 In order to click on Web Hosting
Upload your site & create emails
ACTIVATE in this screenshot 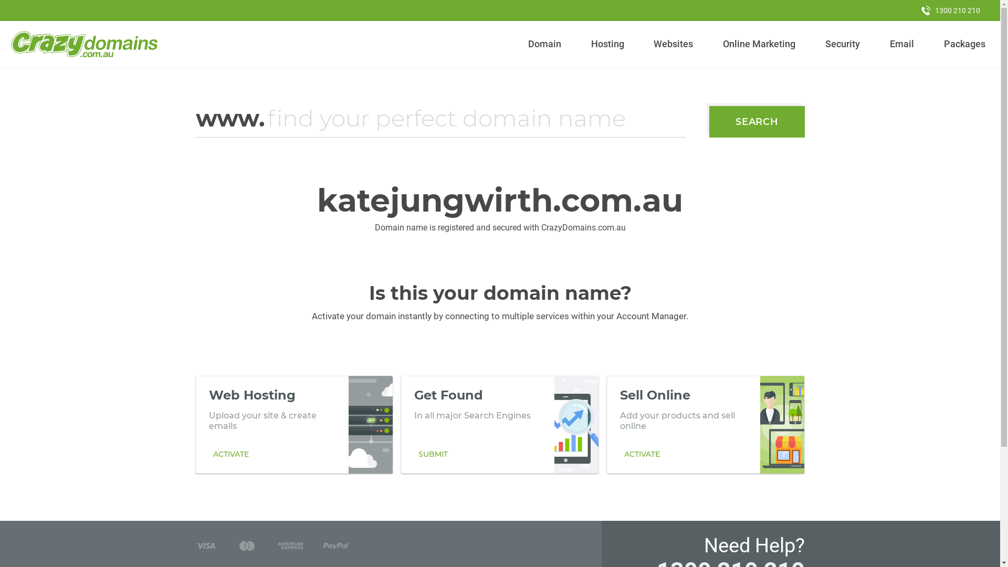, I will do `click(294, 425)`.